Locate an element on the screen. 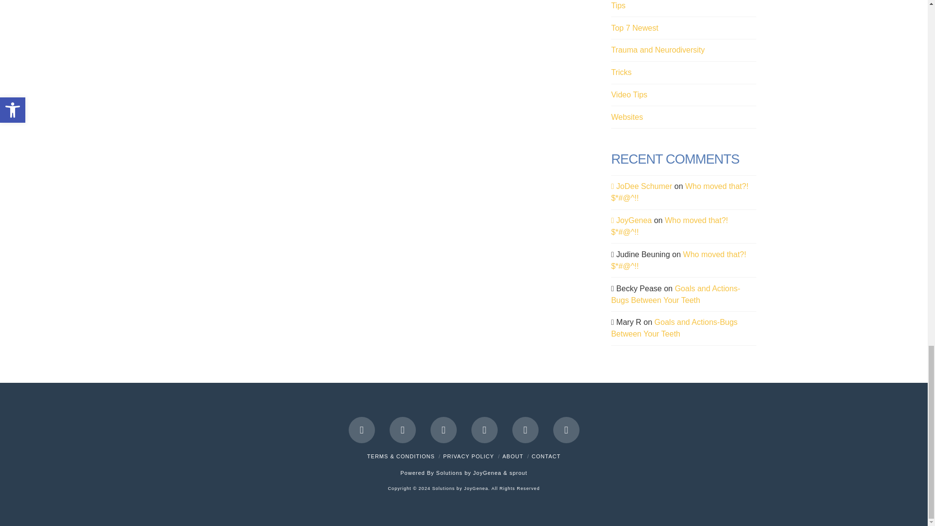 The height and width of the screenshot is (526, 935). LinkedIn is located at coordinates (443, 430).